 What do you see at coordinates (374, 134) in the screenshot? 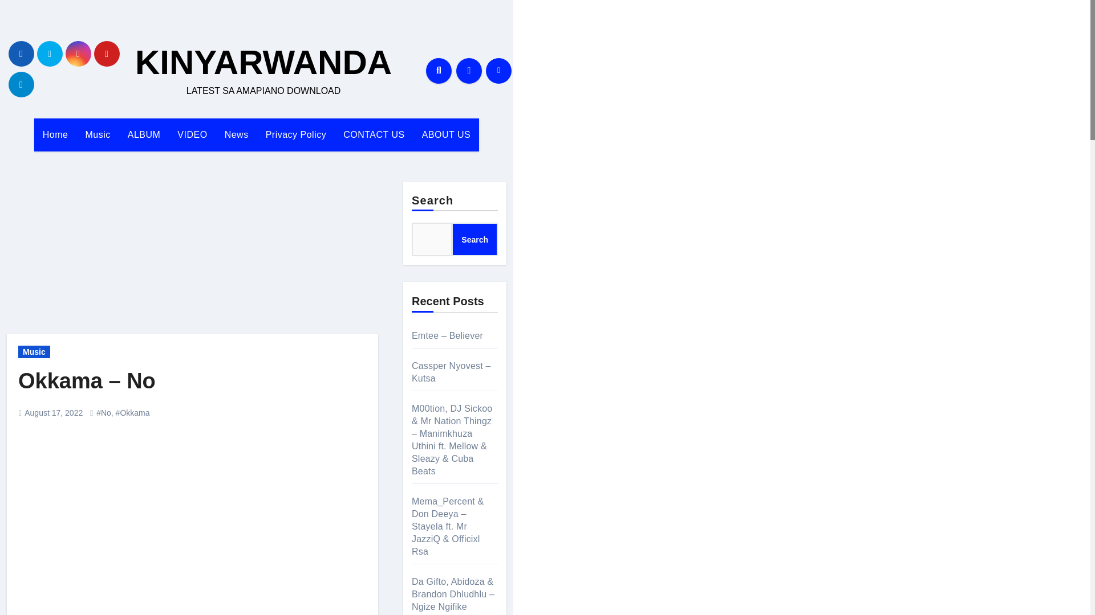
I see `CONTACT US` at bounding box center [374, 134].